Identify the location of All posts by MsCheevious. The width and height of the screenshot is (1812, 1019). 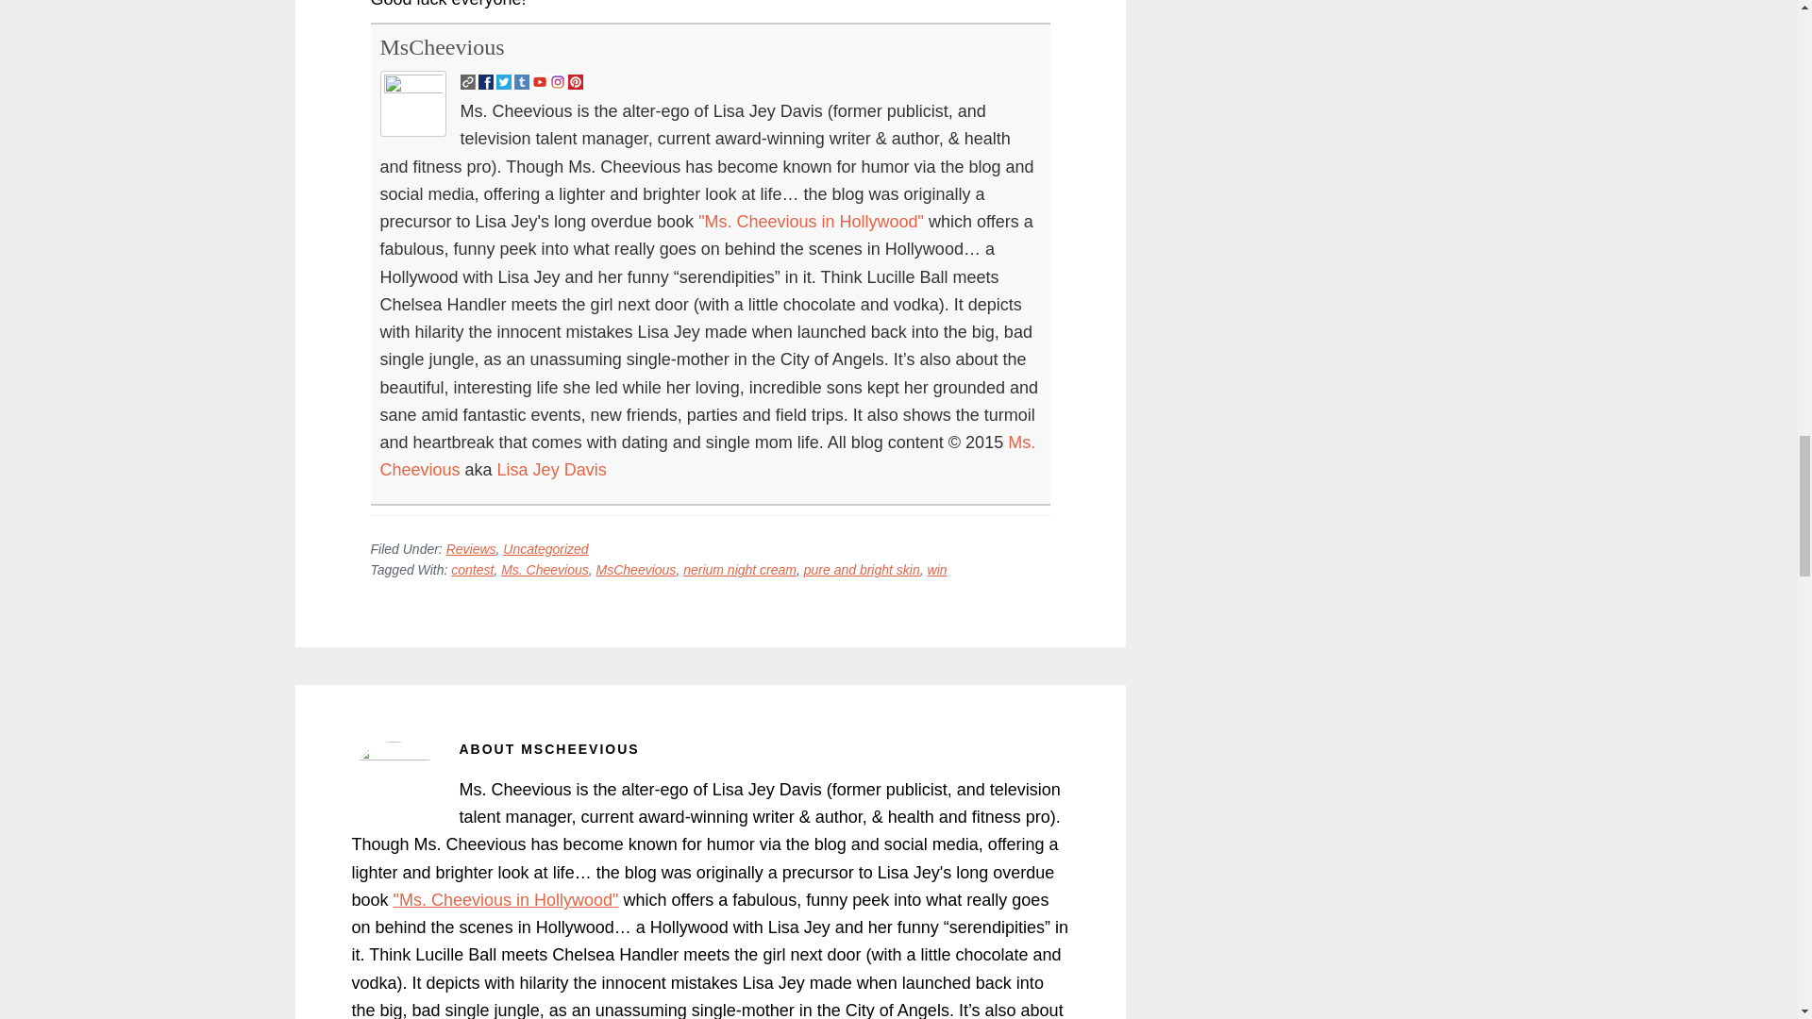
(441, 46).